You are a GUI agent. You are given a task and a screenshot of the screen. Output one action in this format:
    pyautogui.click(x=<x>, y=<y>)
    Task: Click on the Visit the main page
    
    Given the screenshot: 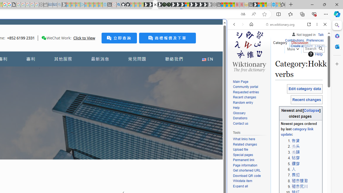 What is the action you would take?
    pyautogui.click(x=249, y=51)
    